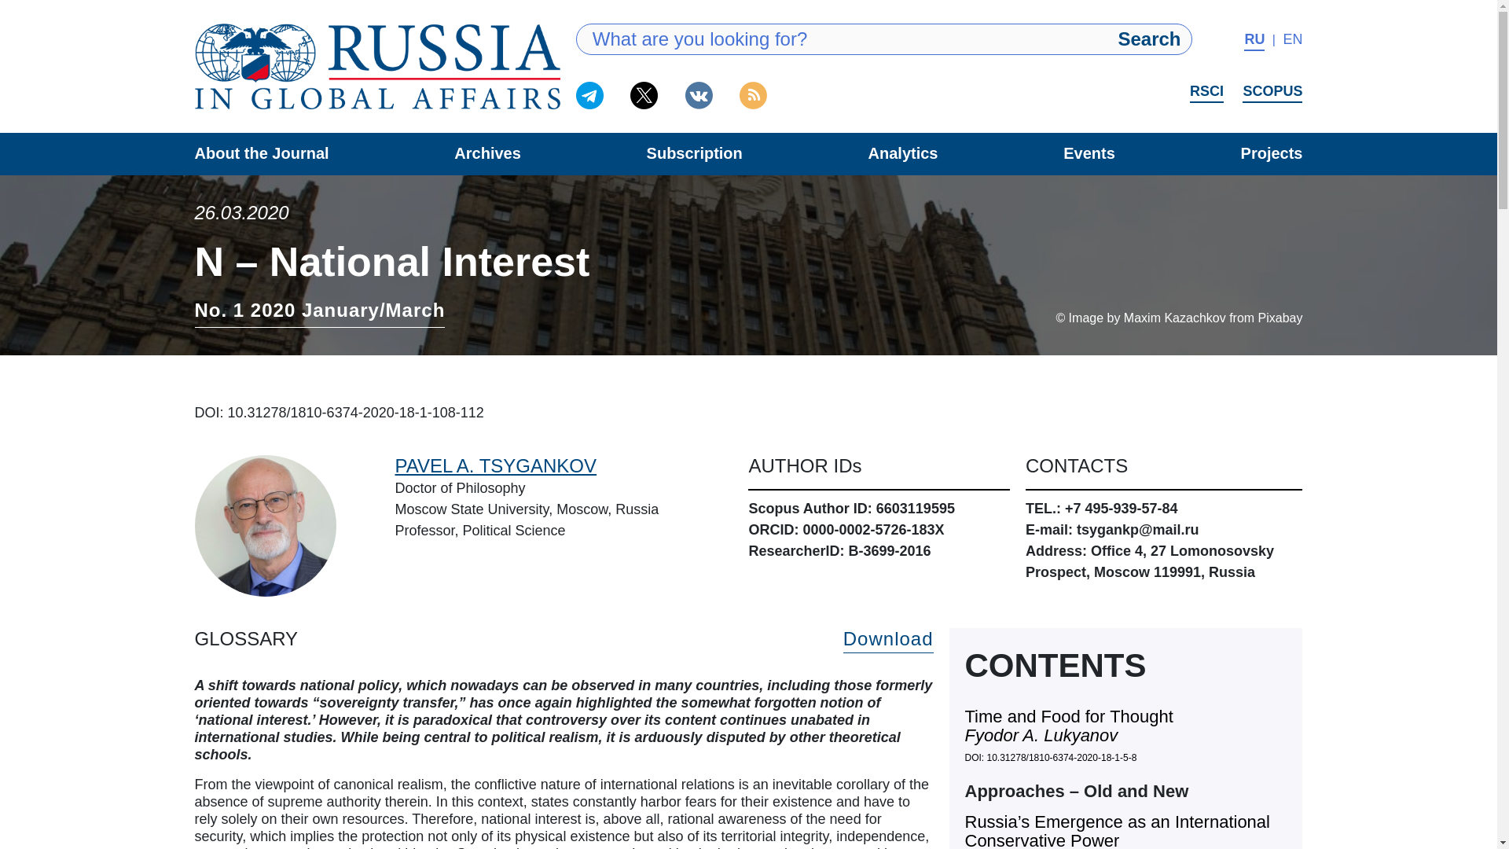 The width and height of the screenshot is (1509, 849). I want to click on Archives, so click(487, 153).